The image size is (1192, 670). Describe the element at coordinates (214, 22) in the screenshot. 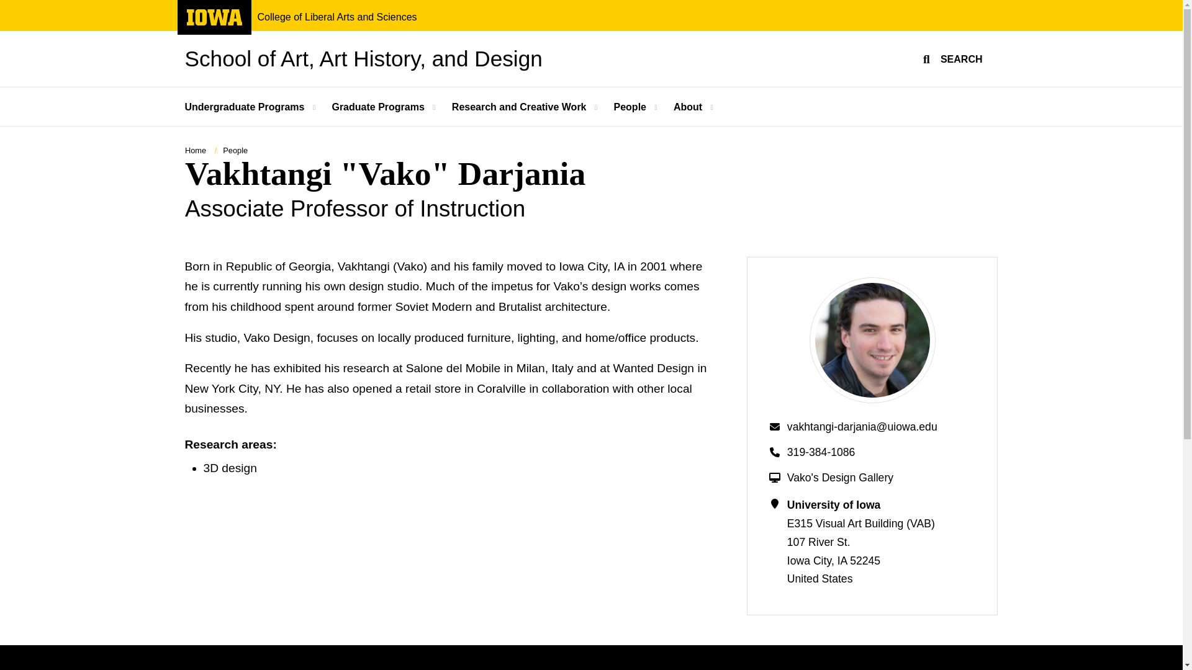

I see `Undergraduate Programs` at that location.